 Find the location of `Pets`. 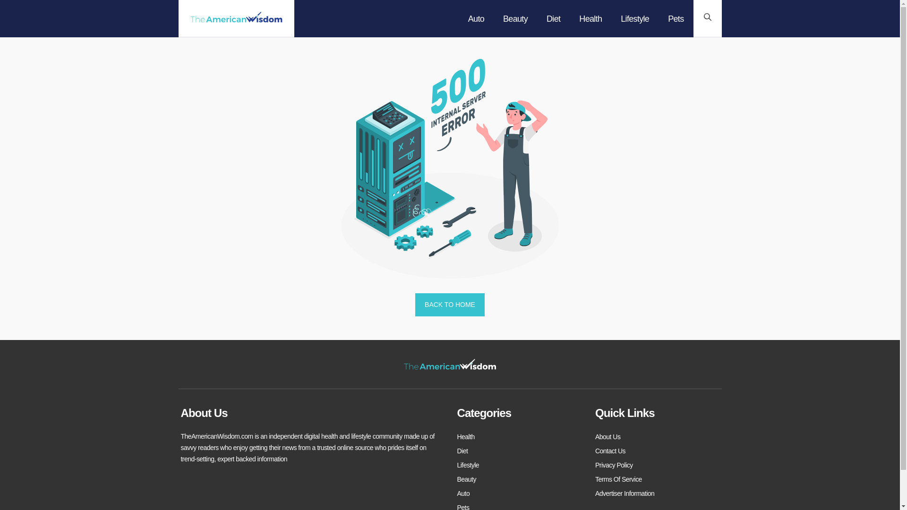

Pets is located at coordinates (463, 506).